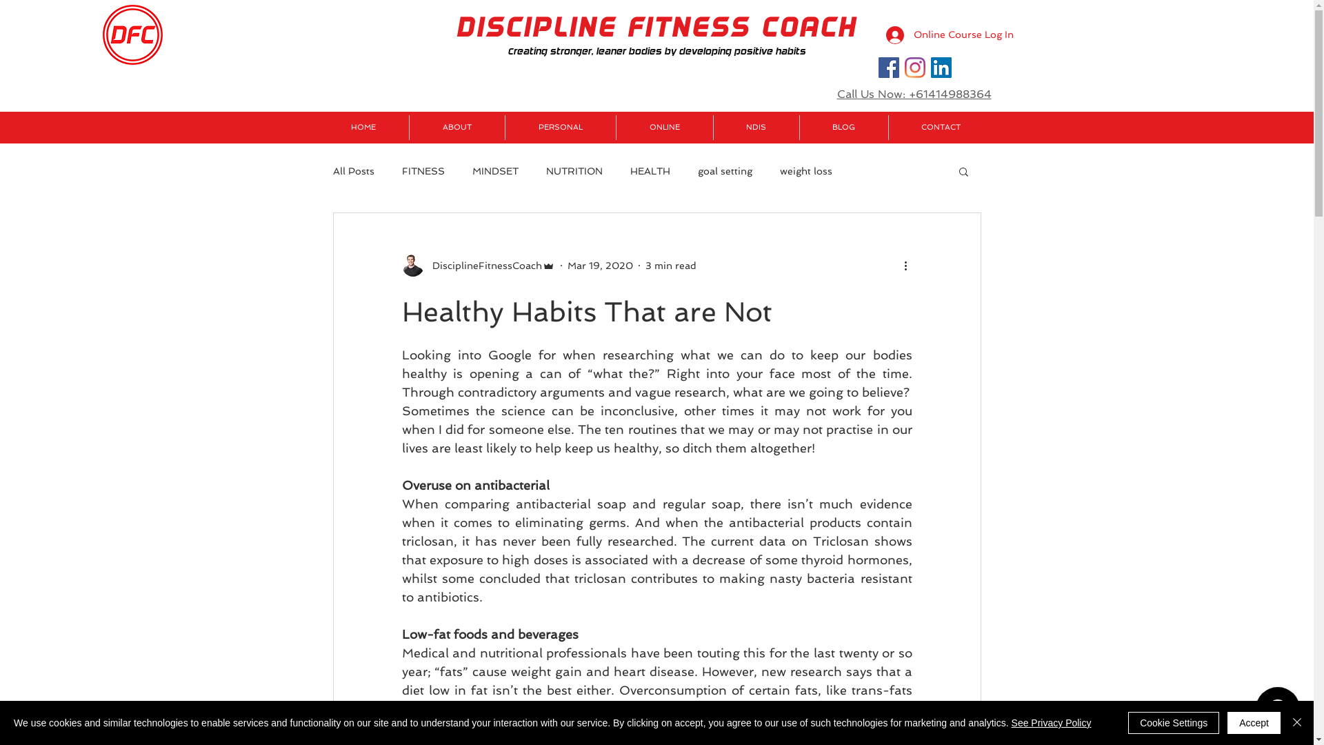 The width and height of the screenshot is (1324, 745). I want to click on Cookie Settings, so click(1174, 723).